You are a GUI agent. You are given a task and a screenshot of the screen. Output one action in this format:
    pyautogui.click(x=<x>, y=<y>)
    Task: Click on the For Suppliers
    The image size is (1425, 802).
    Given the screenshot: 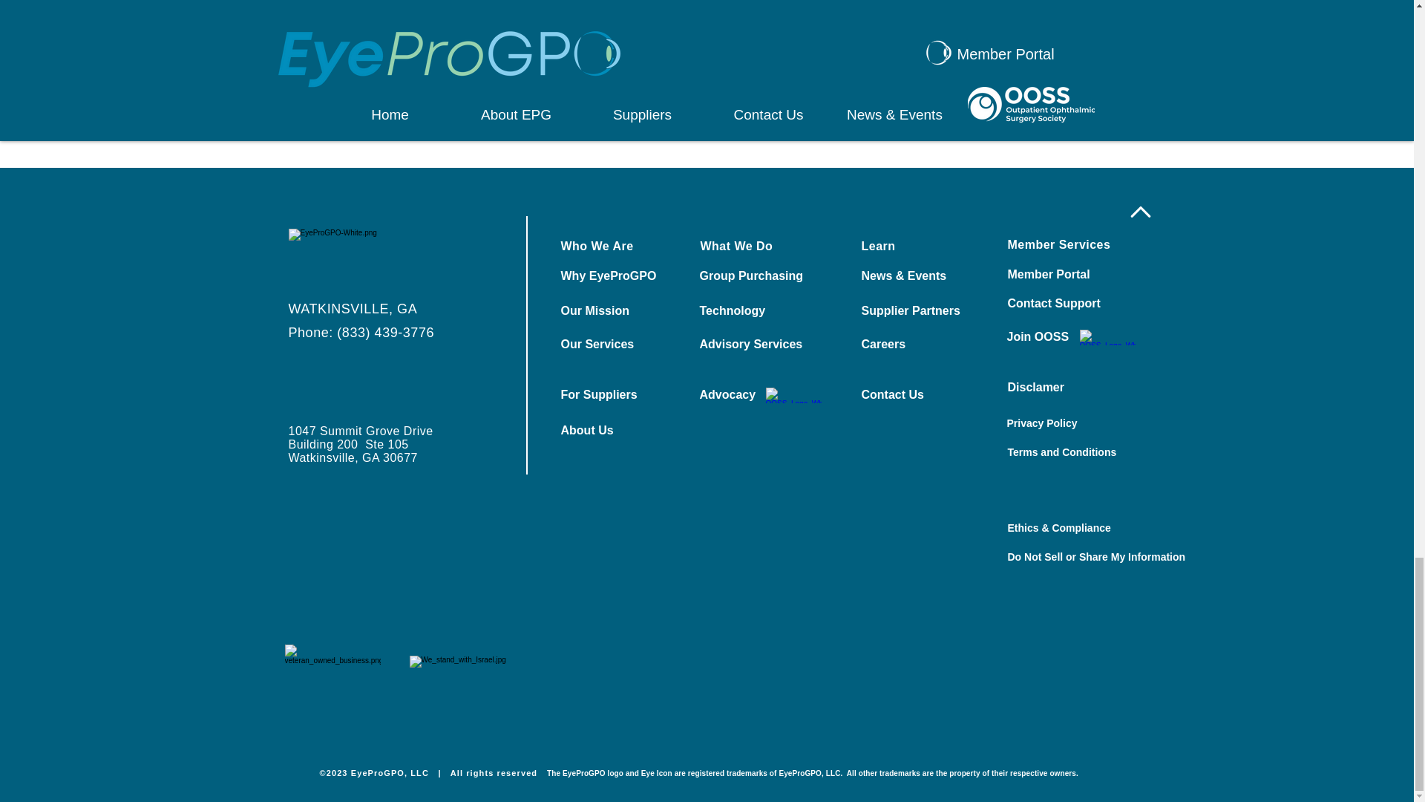 What is the action you would take?
    pyautogui.click(x=613, y=395)
    